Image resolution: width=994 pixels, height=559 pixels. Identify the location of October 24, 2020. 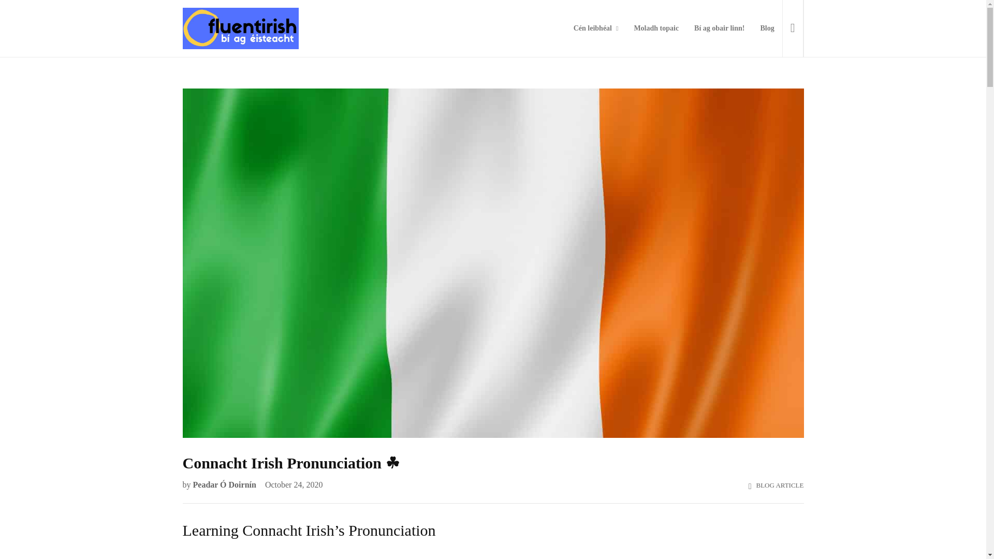
(291, 484).